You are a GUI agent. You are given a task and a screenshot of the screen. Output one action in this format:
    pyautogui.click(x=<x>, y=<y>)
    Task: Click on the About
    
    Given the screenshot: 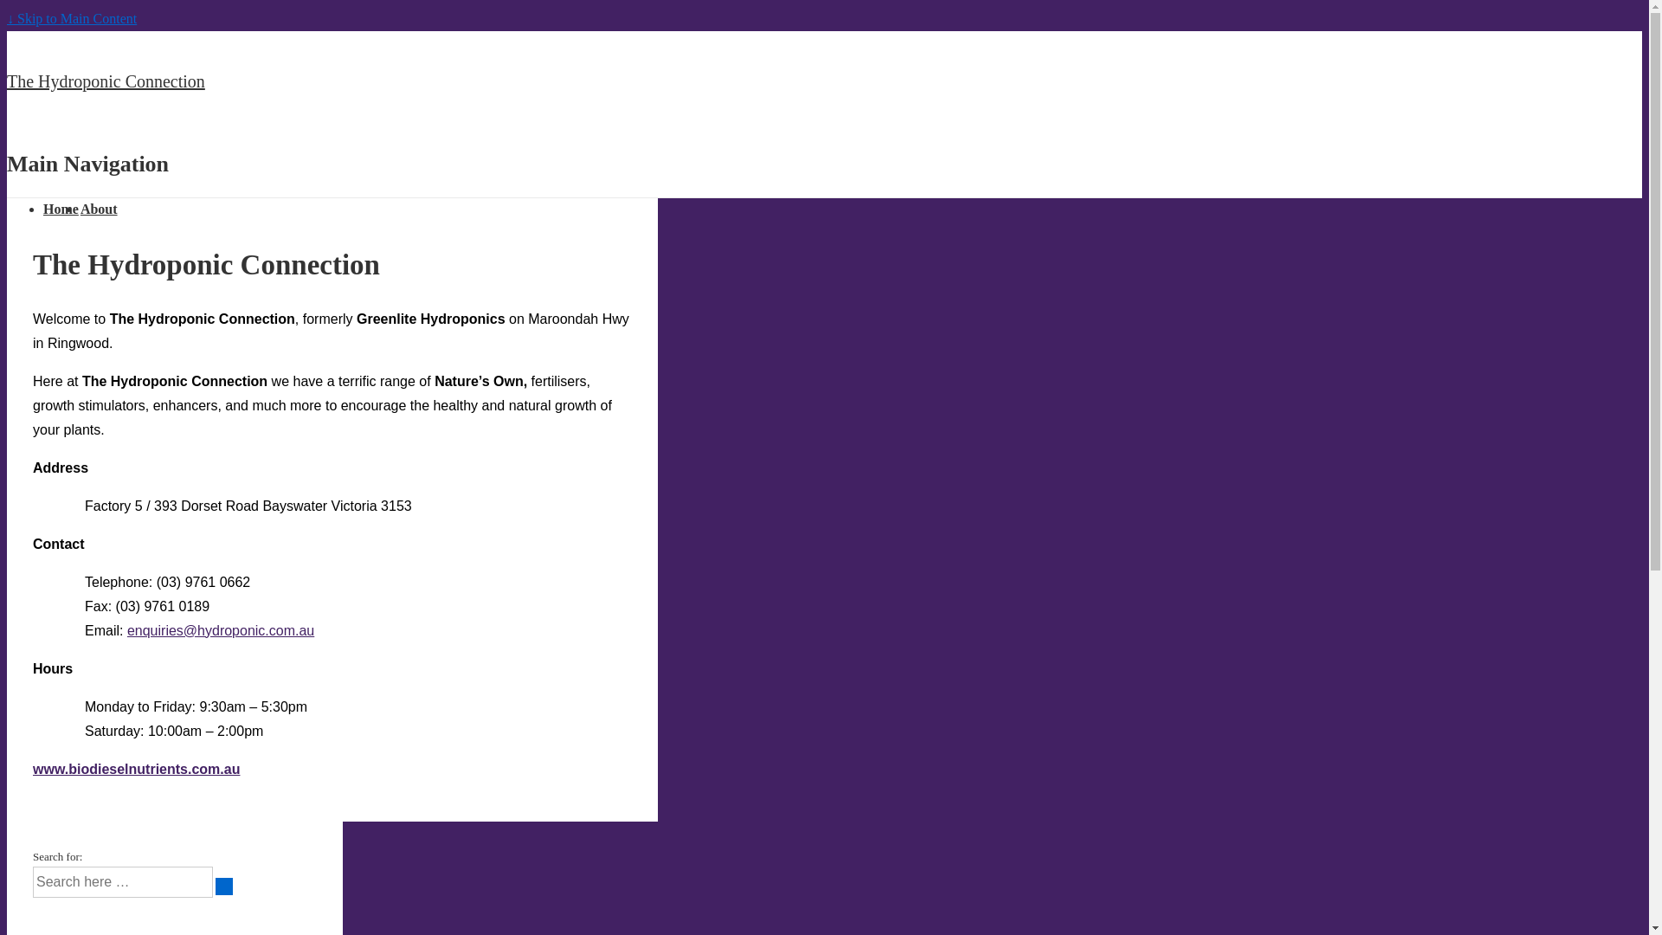 What is the action you would take?
    pyautogui.click(x=99, y=210)
    